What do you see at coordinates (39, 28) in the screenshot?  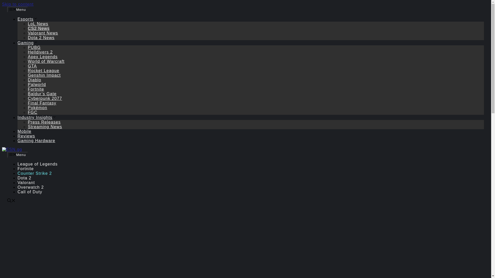 I see `CS2 News` at bounding box center [39, 28].